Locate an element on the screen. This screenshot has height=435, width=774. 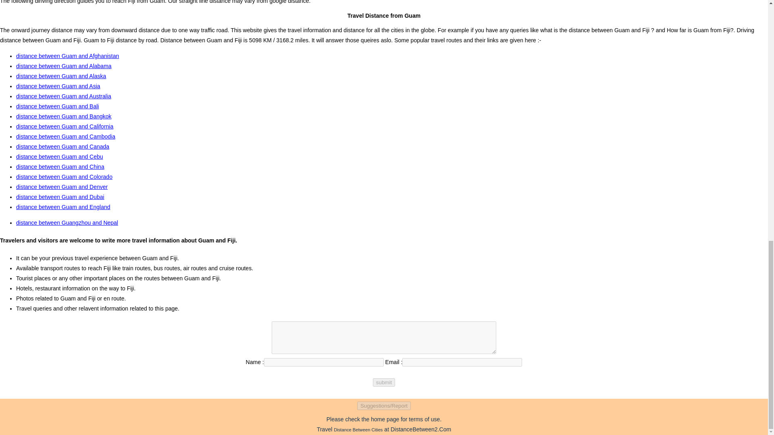
distance between Guam and Bangkok is located at coordinates (64, 116).